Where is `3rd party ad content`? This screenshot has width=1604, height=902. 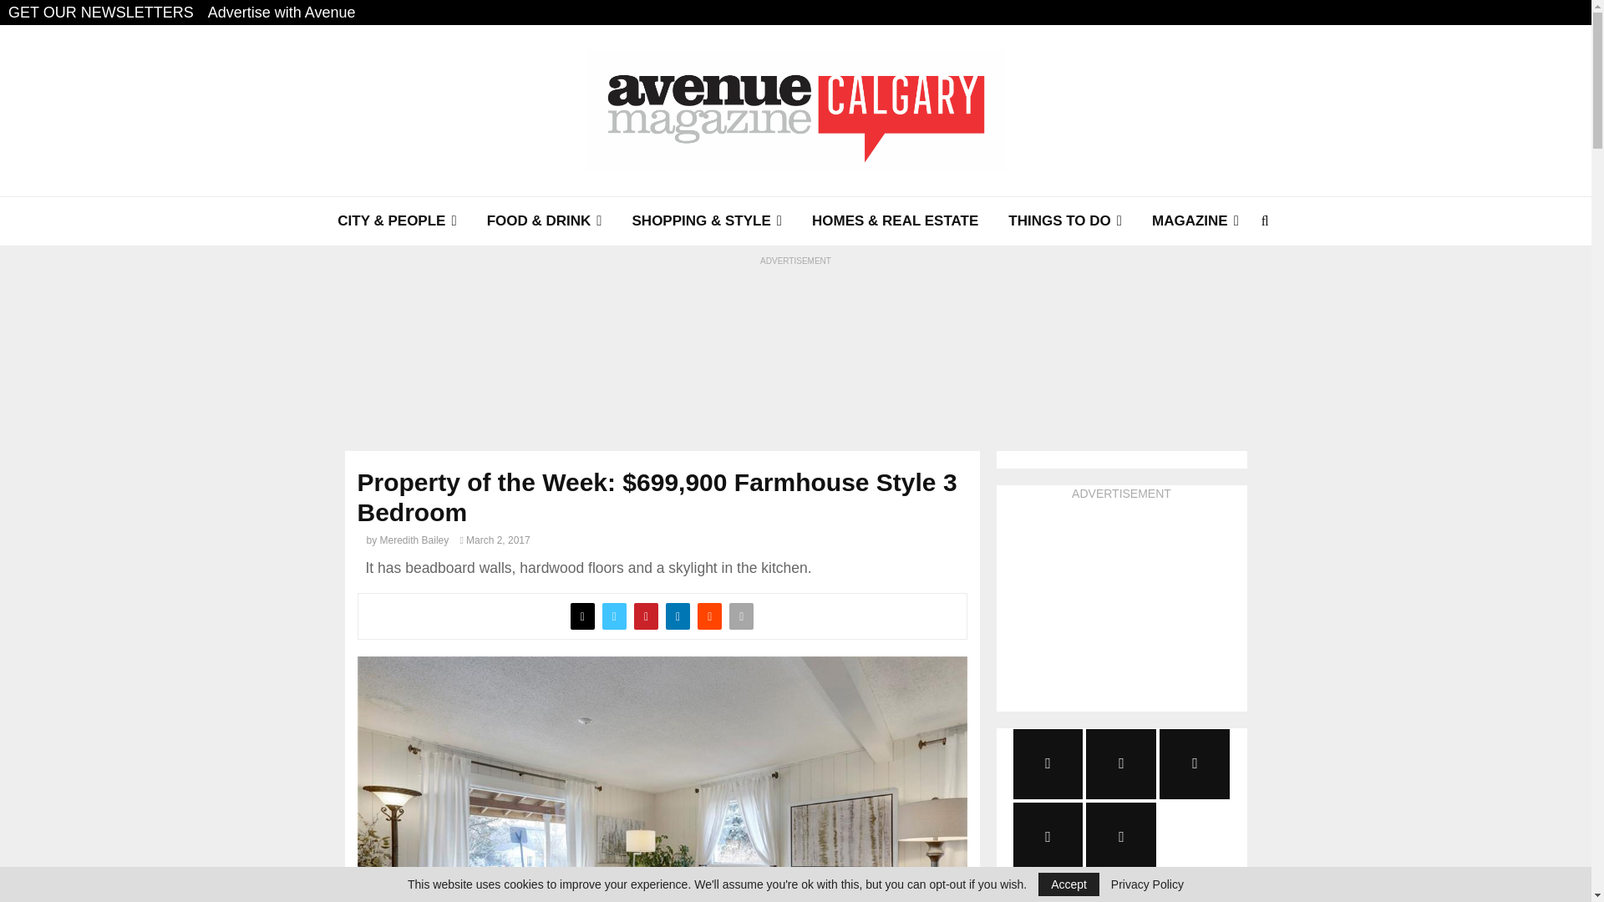
3rd party ad content is located at coordinates (1121, 606).